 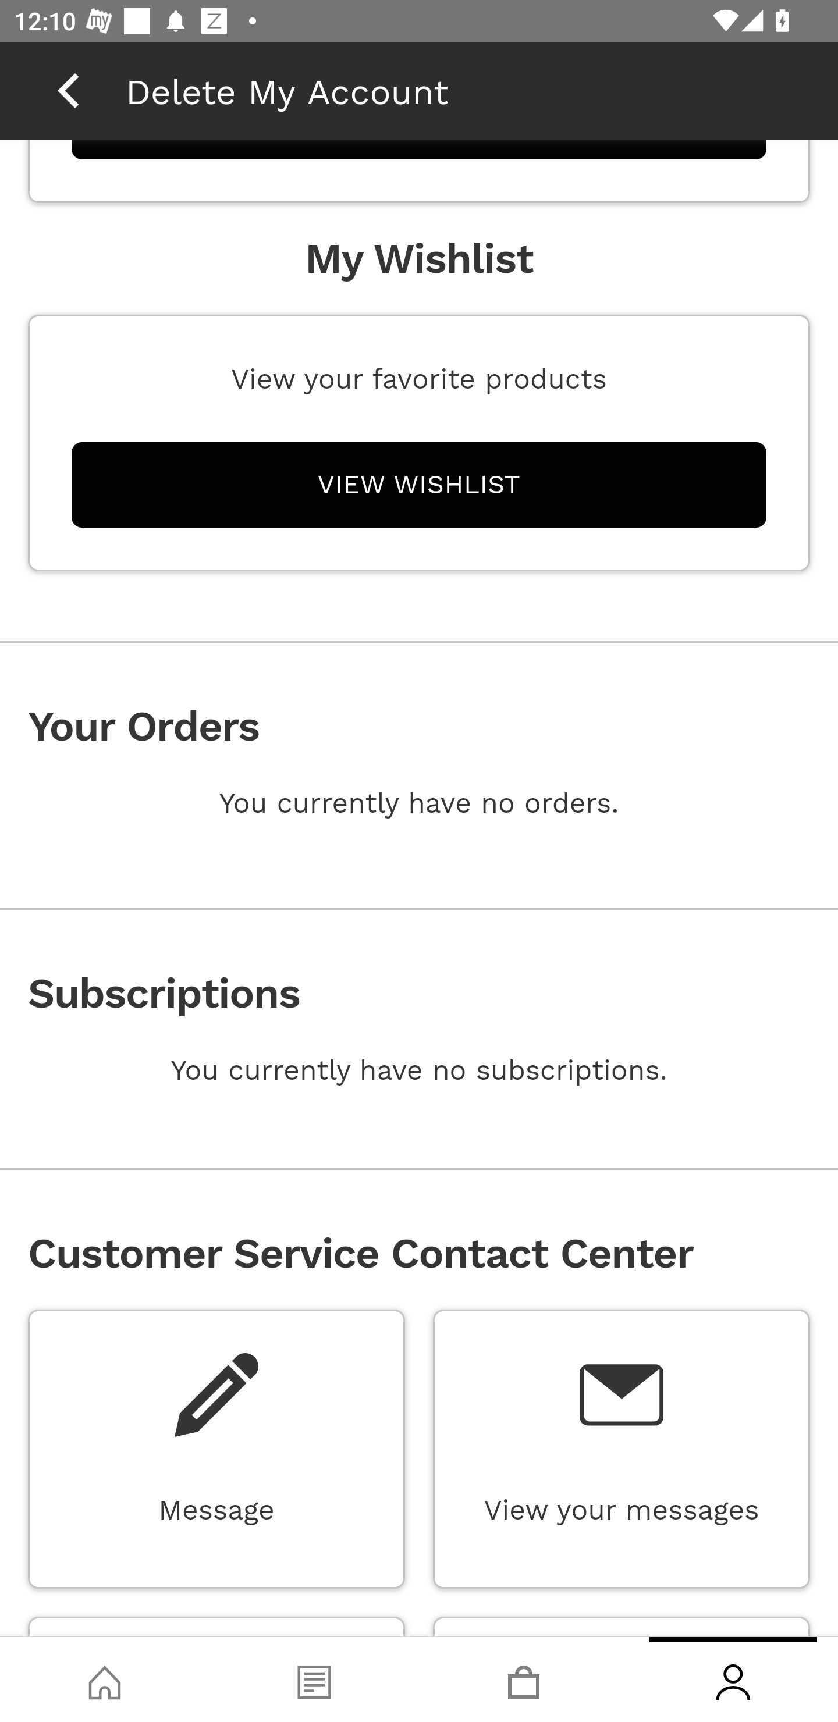 What do you see at coordinates (68, 90) in the screenshot?
I see `back` at bounding box center [68, 90].